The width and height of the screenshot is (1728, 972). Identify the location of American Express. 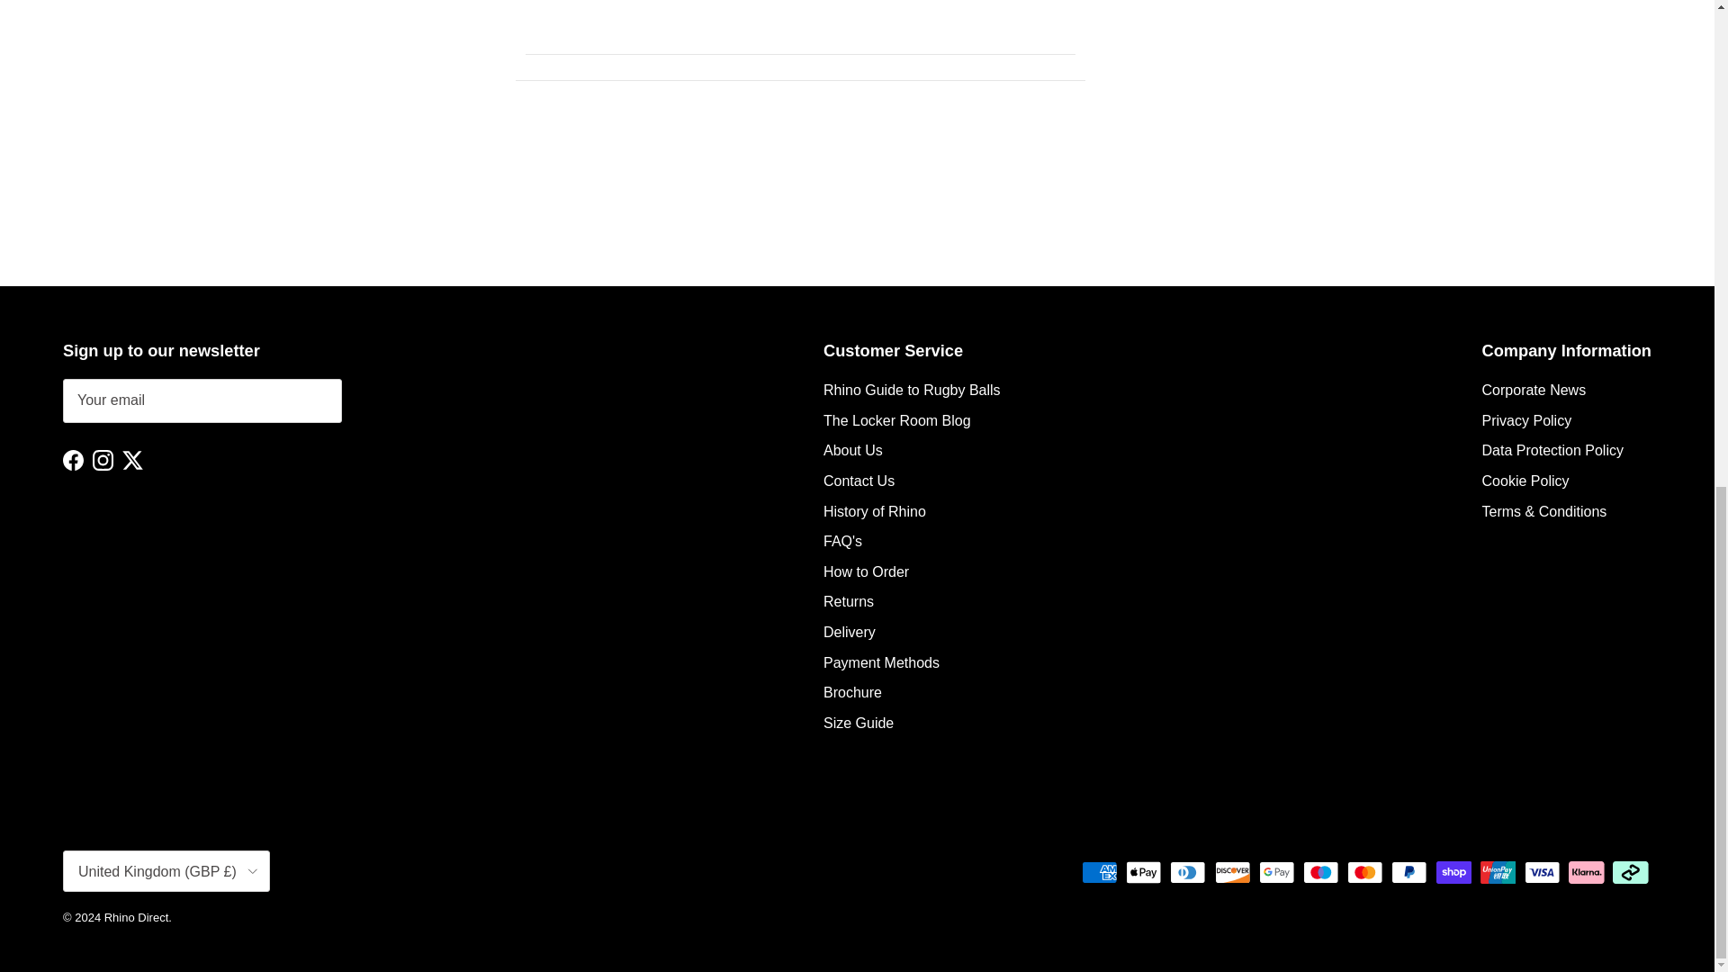
(1100, 871).